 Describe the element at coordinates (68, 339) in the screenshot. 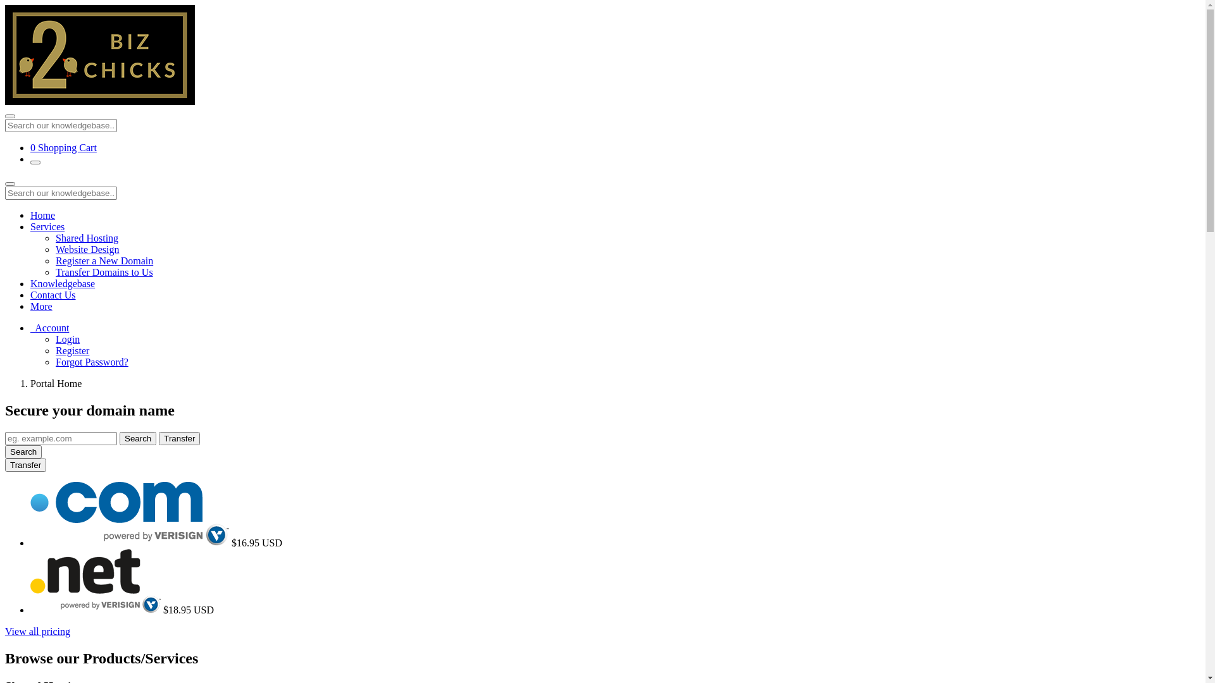

I see `Login` at that location.